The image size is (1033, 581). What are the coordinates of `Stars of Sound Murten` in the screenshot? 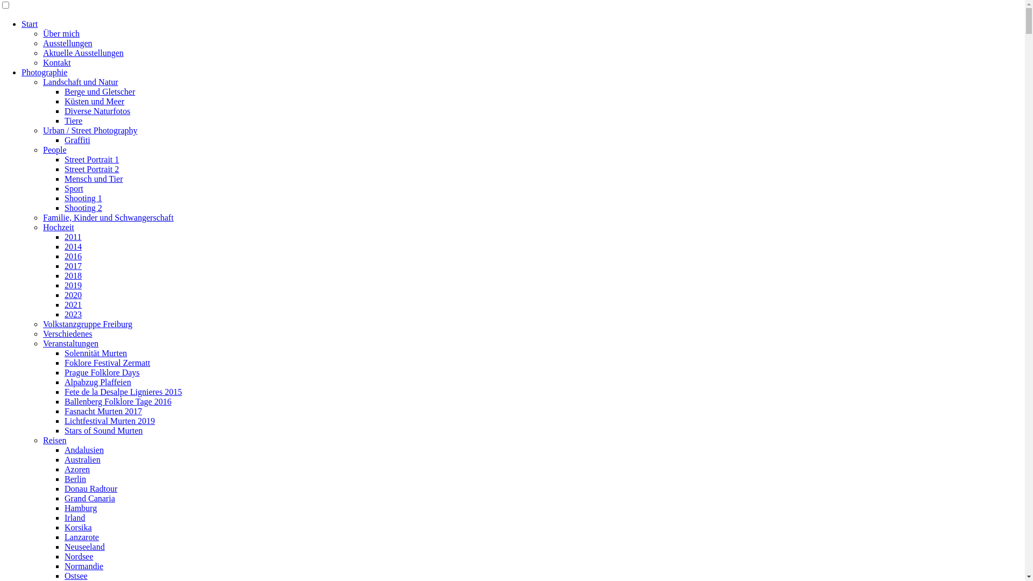 It's located at (103, 430).